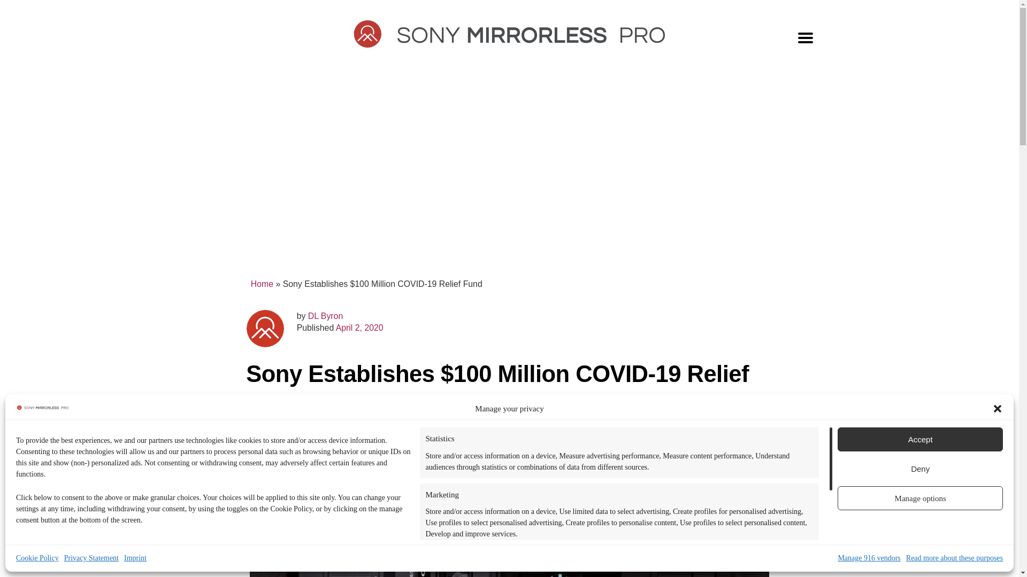 The image size is (1027, 577). What do you see at coordinates (920, 498) in the screenshot?
I see `Manage options` at bounding box center [920, 498].